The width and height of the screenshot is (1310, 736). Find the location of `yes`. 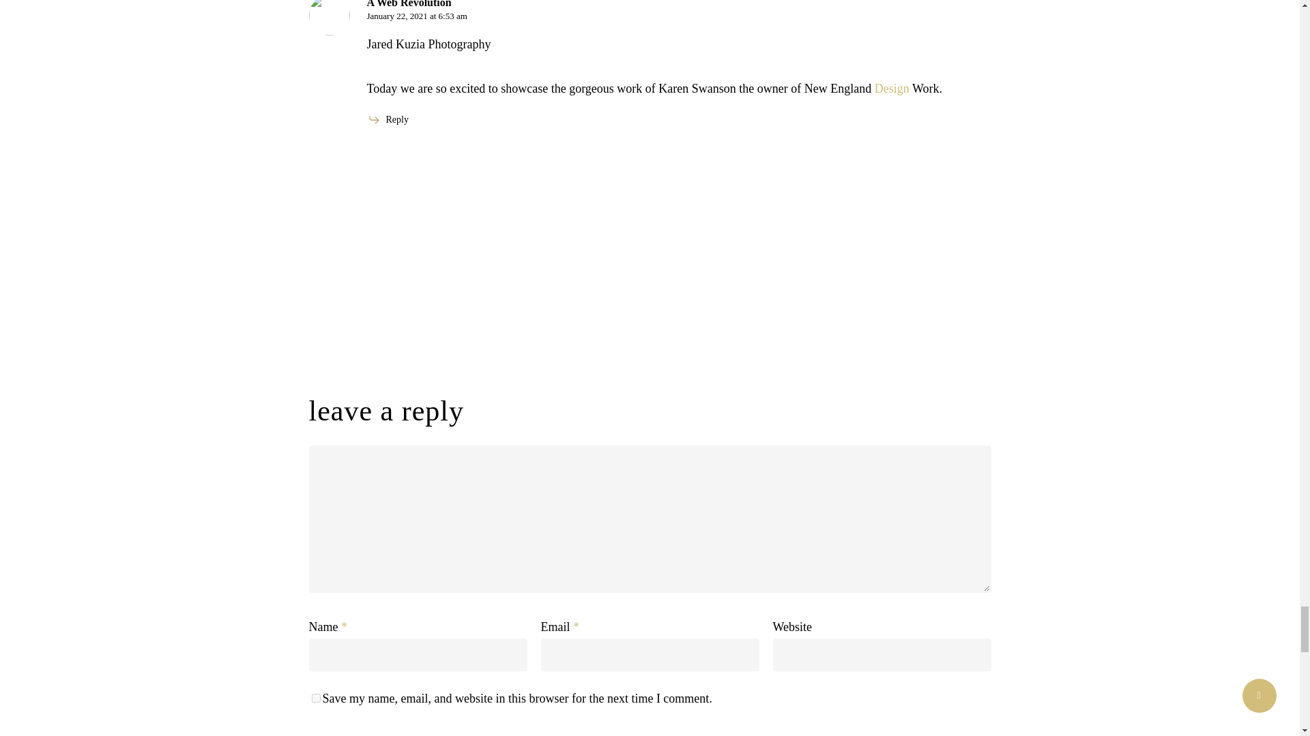

yes is located at coordinates (315, 698).